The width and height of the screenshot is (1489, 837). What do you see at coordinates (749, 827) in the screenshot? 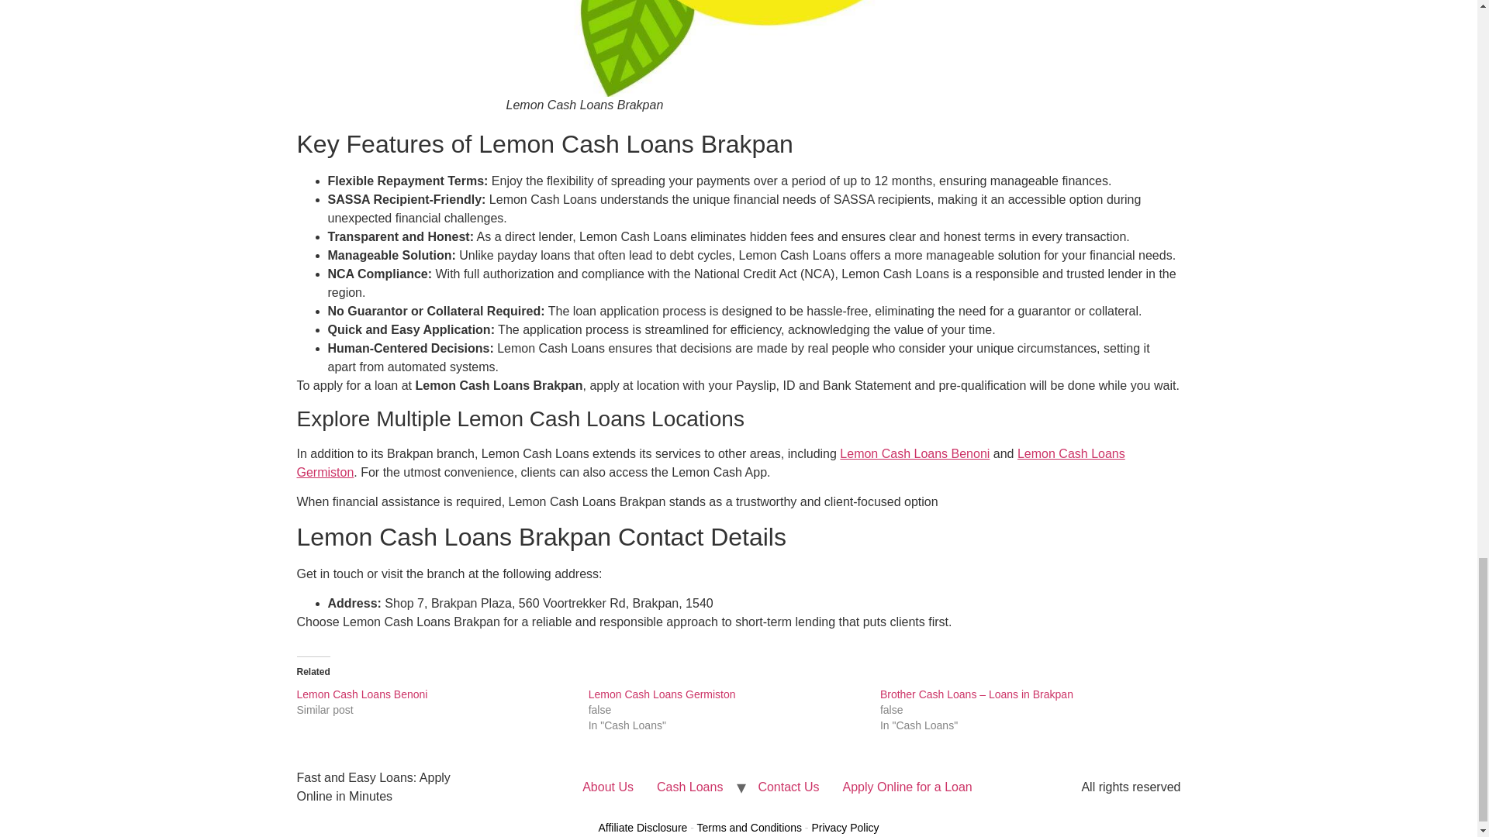
I see `Terms and Conditions` at bounding box center [749, 827].